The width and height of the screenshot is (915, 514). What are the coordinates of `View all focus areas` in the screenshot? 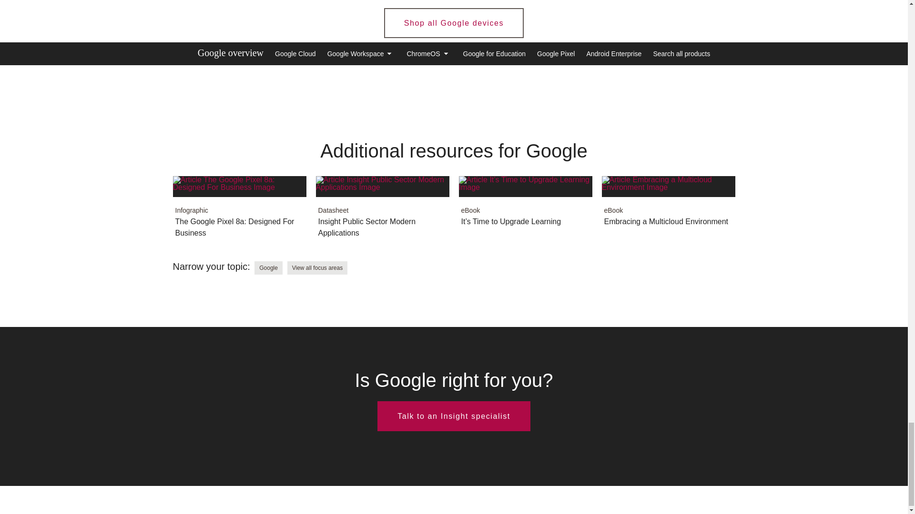 It's located at (382, 212).